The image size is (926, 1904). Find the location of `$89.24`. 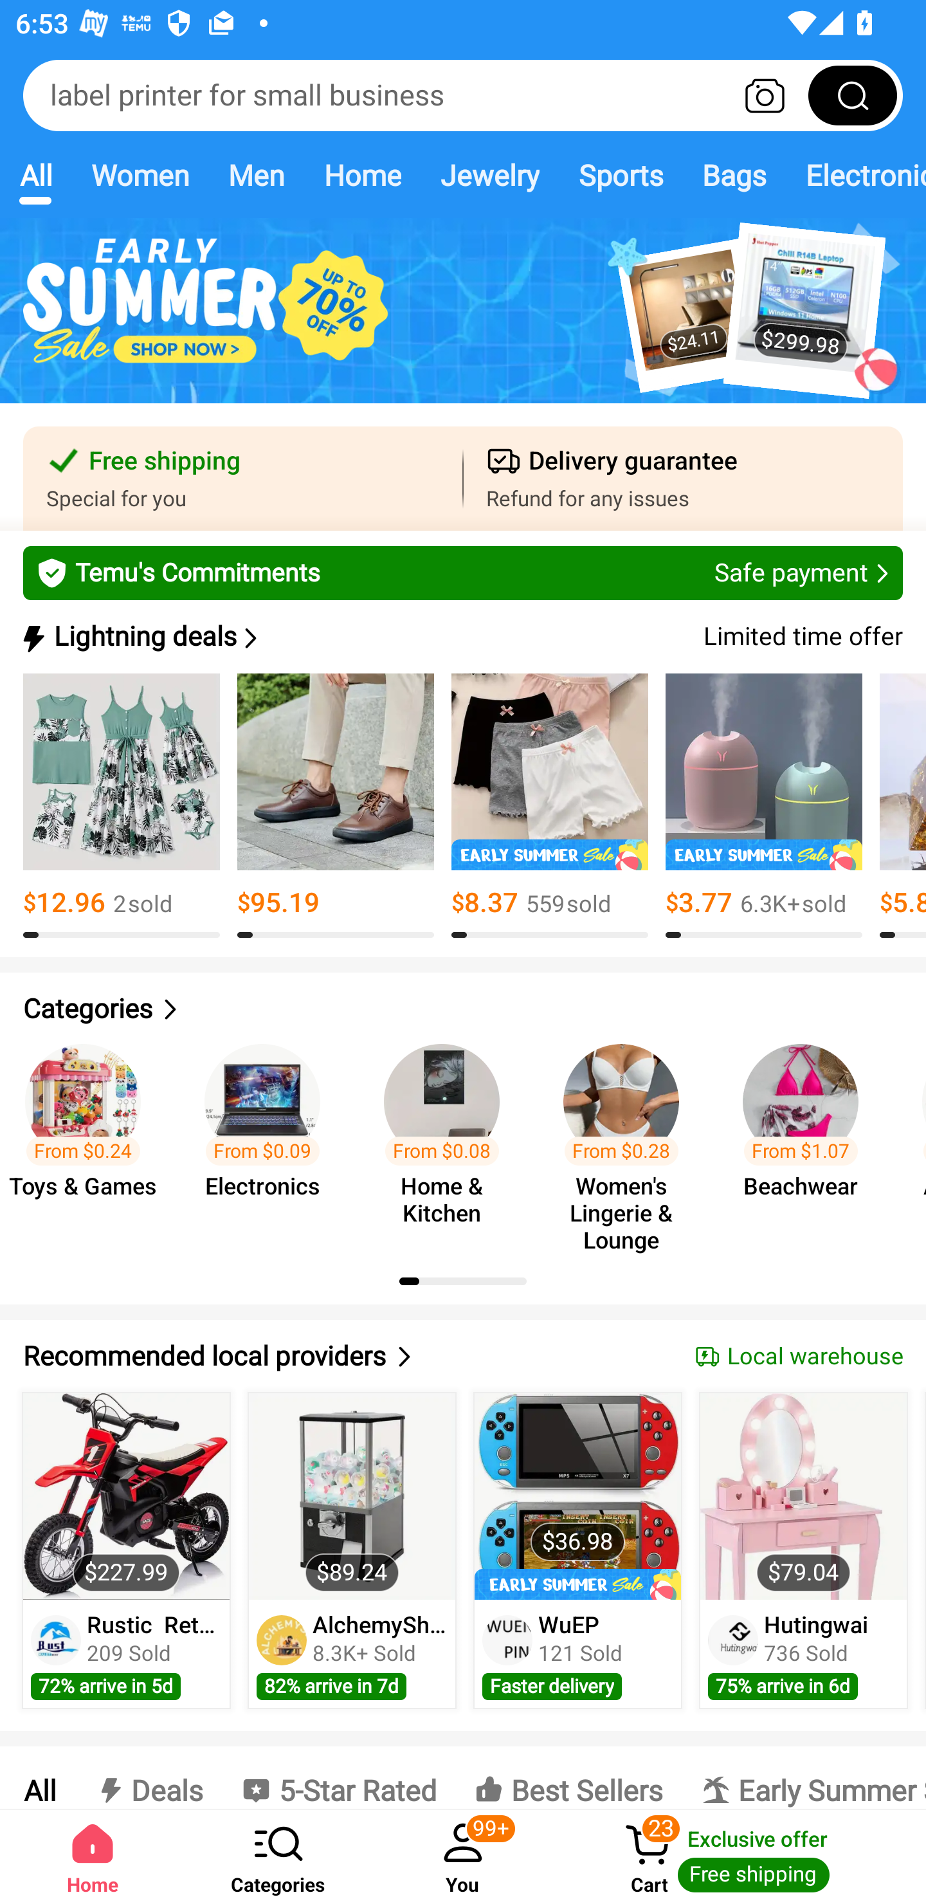

$89.24 is located at coordinates (352, 1496).